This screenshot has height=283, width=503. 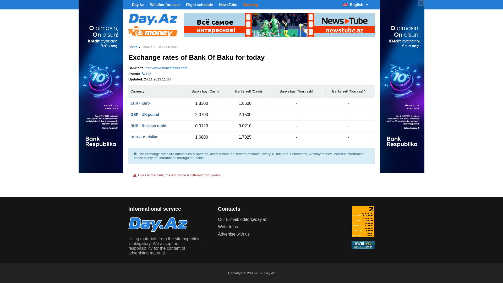 What do you see at coordinates (254, 220) in the screenshot?
I see `editor@day.az` at bounding box center [254, 220].